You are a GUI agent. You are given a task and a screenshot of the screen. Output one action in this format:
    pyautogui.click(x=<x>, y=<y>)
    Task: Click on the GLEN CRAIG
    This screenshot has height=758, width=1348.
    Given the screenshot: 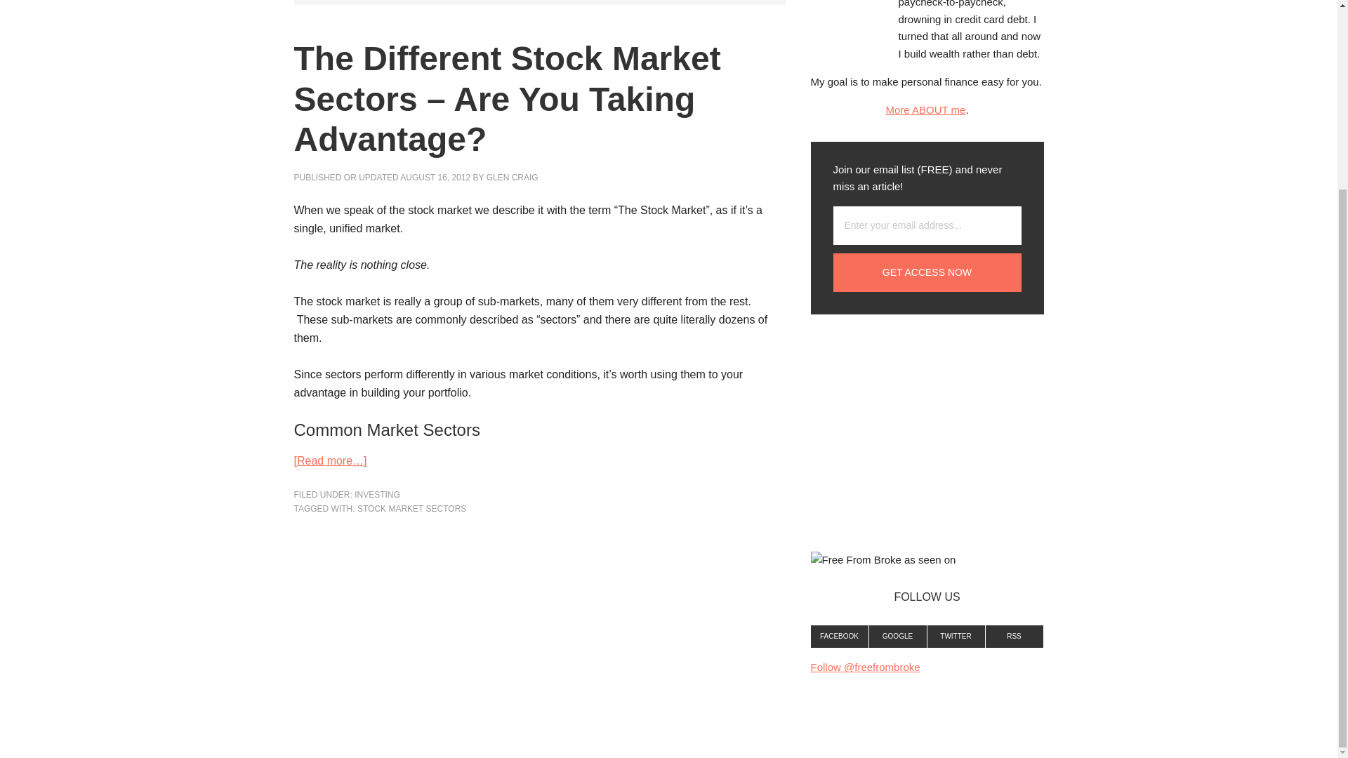 What is the action you would take?
    pyautogui.click(x=513, y=178)
    